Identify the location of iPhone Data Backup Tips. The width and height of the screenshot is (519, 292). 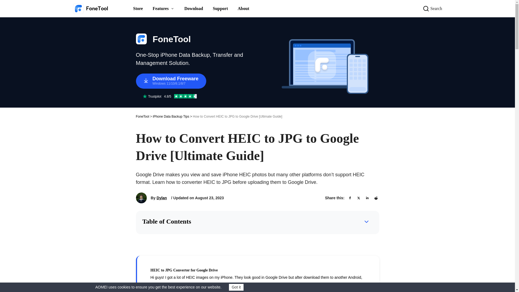
(171, 116).